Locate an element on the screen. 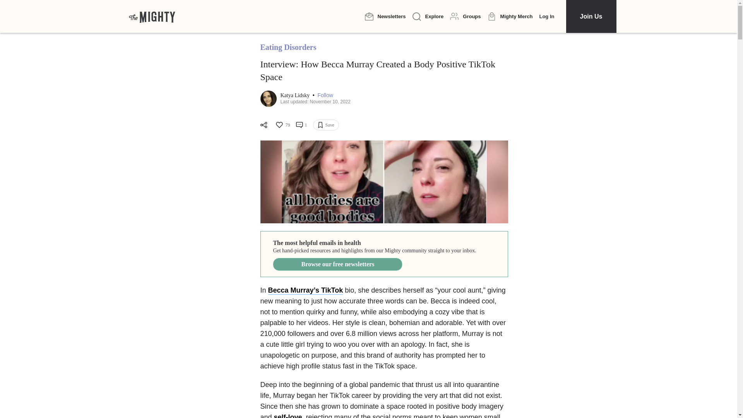 This screenshot has width=743, height=418. Explore is located at coordinates (428, 17).